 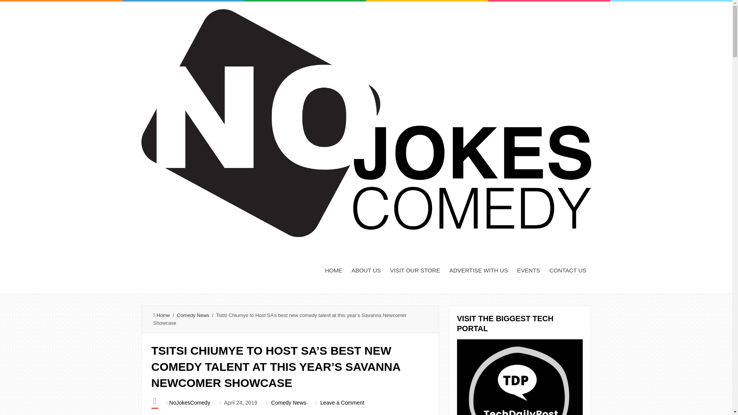 I want to click on Comedy News, so click(x=289, y=403).